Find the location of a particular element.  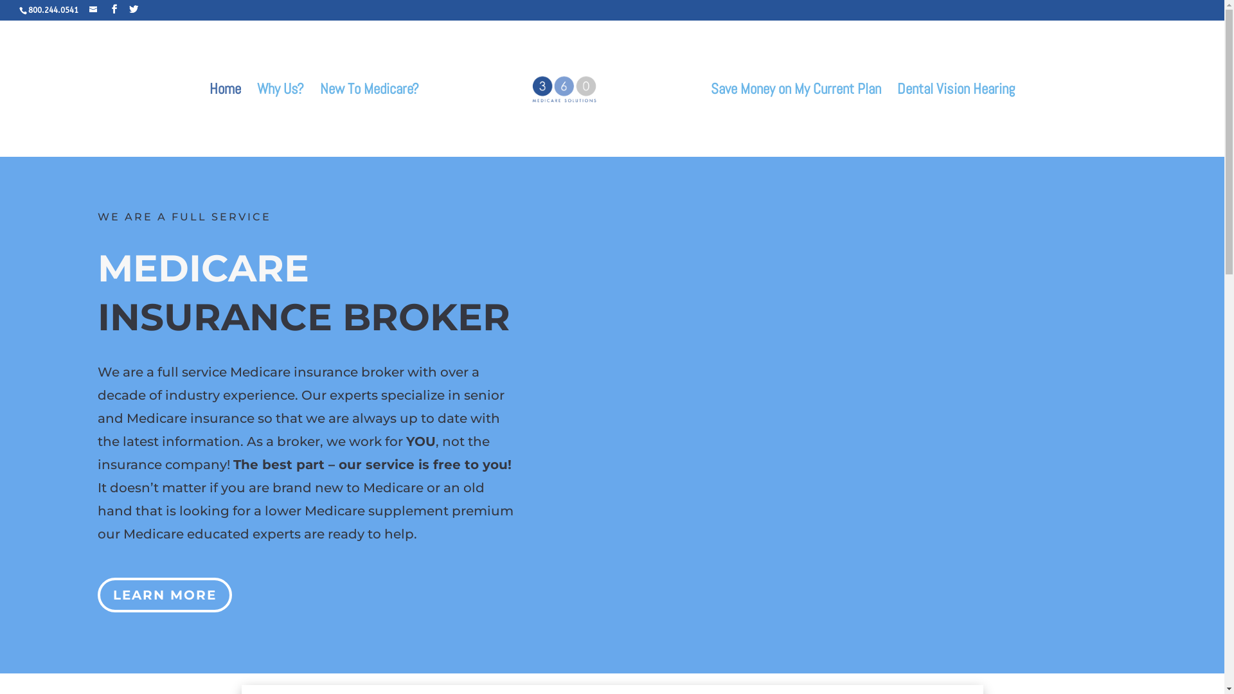

Why Us? is located at coordinates (280, 121).